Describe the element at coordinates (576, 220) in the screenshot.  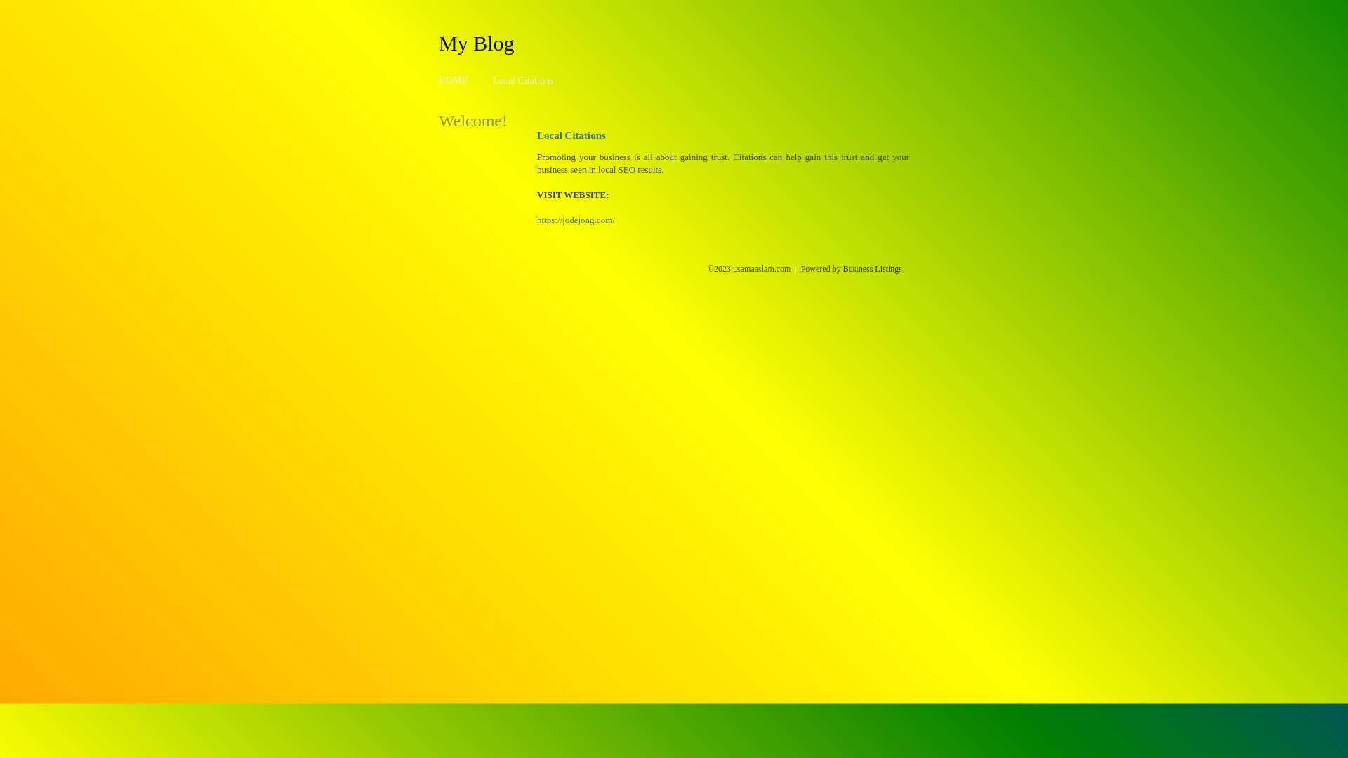
I see `https://jodejong.com/` at that location.